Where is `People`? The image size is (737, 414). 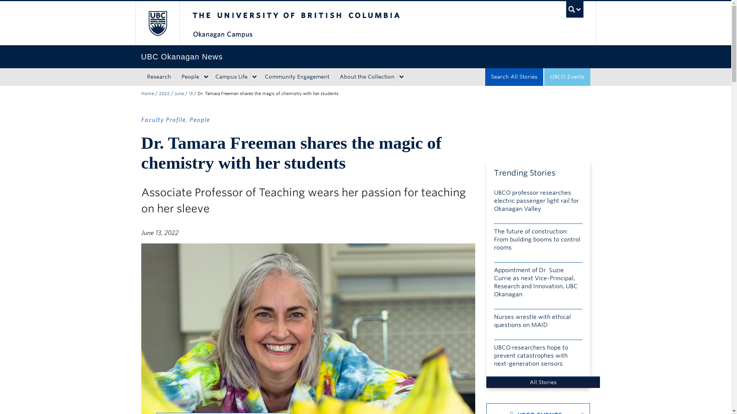
People is located at coordinates (189, 77).